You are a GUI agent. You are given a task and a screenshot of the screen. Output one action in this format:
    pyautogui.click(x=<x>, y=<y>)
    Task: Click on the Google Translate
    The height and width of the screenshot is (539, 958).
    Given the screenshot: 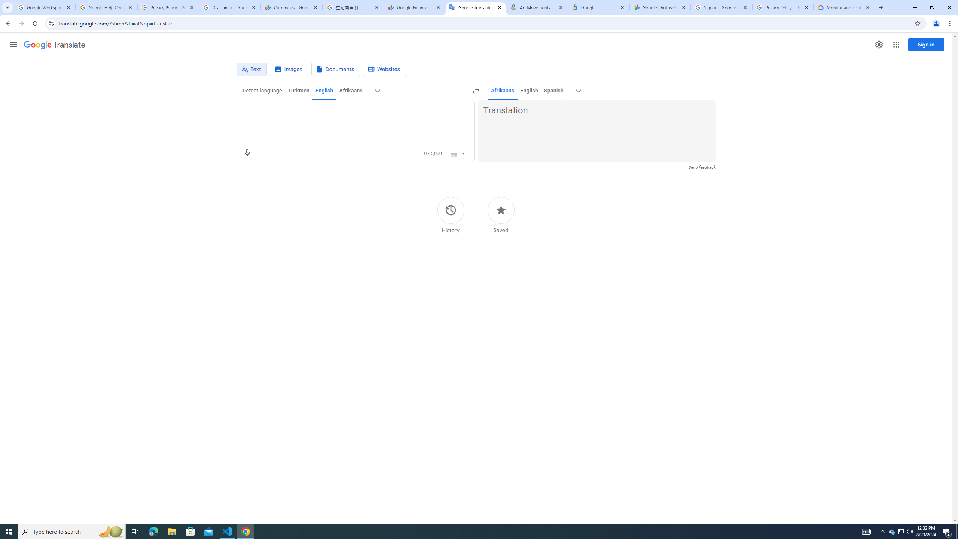 What is the action you would take?
    pyautogui.click(x=475, y=7)
    